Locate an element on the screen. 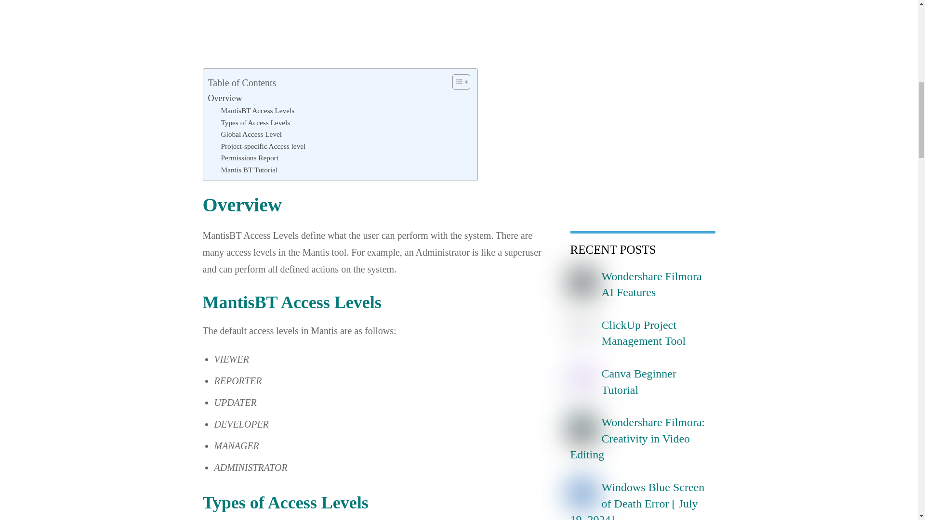 This screenshot has height=520, width=925. Permissions Report is located at coordinates (250, 158).